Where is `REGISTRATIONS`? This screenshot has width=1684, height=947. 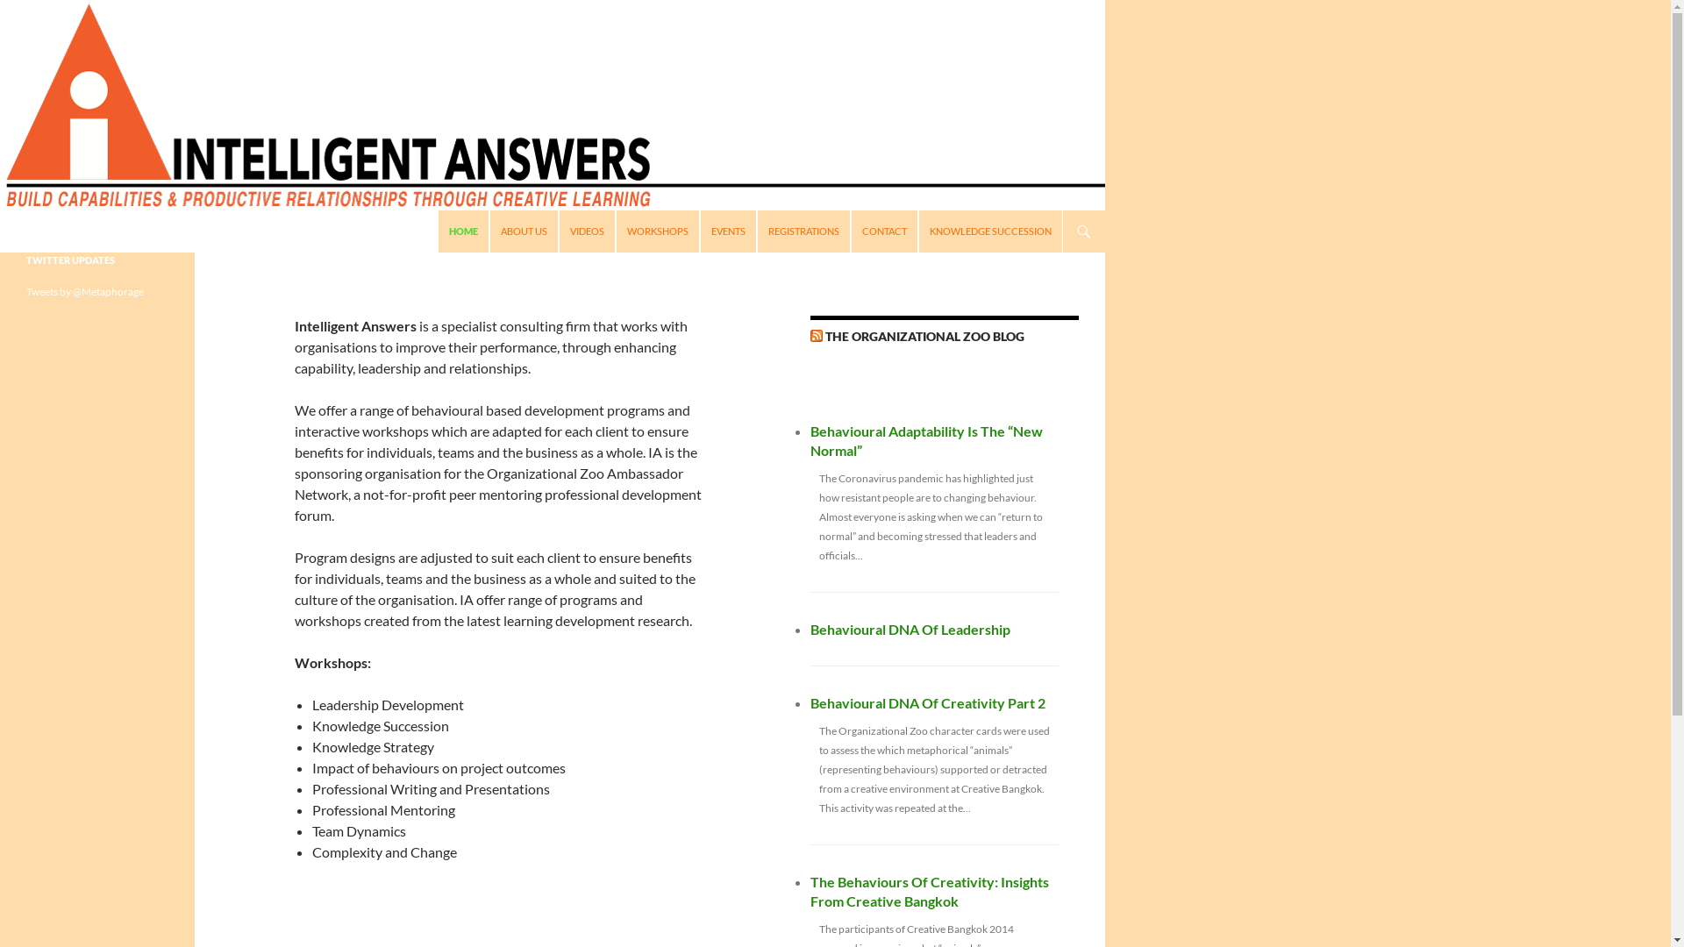
REGISTRATIONS is located at coordinates (803, 231).